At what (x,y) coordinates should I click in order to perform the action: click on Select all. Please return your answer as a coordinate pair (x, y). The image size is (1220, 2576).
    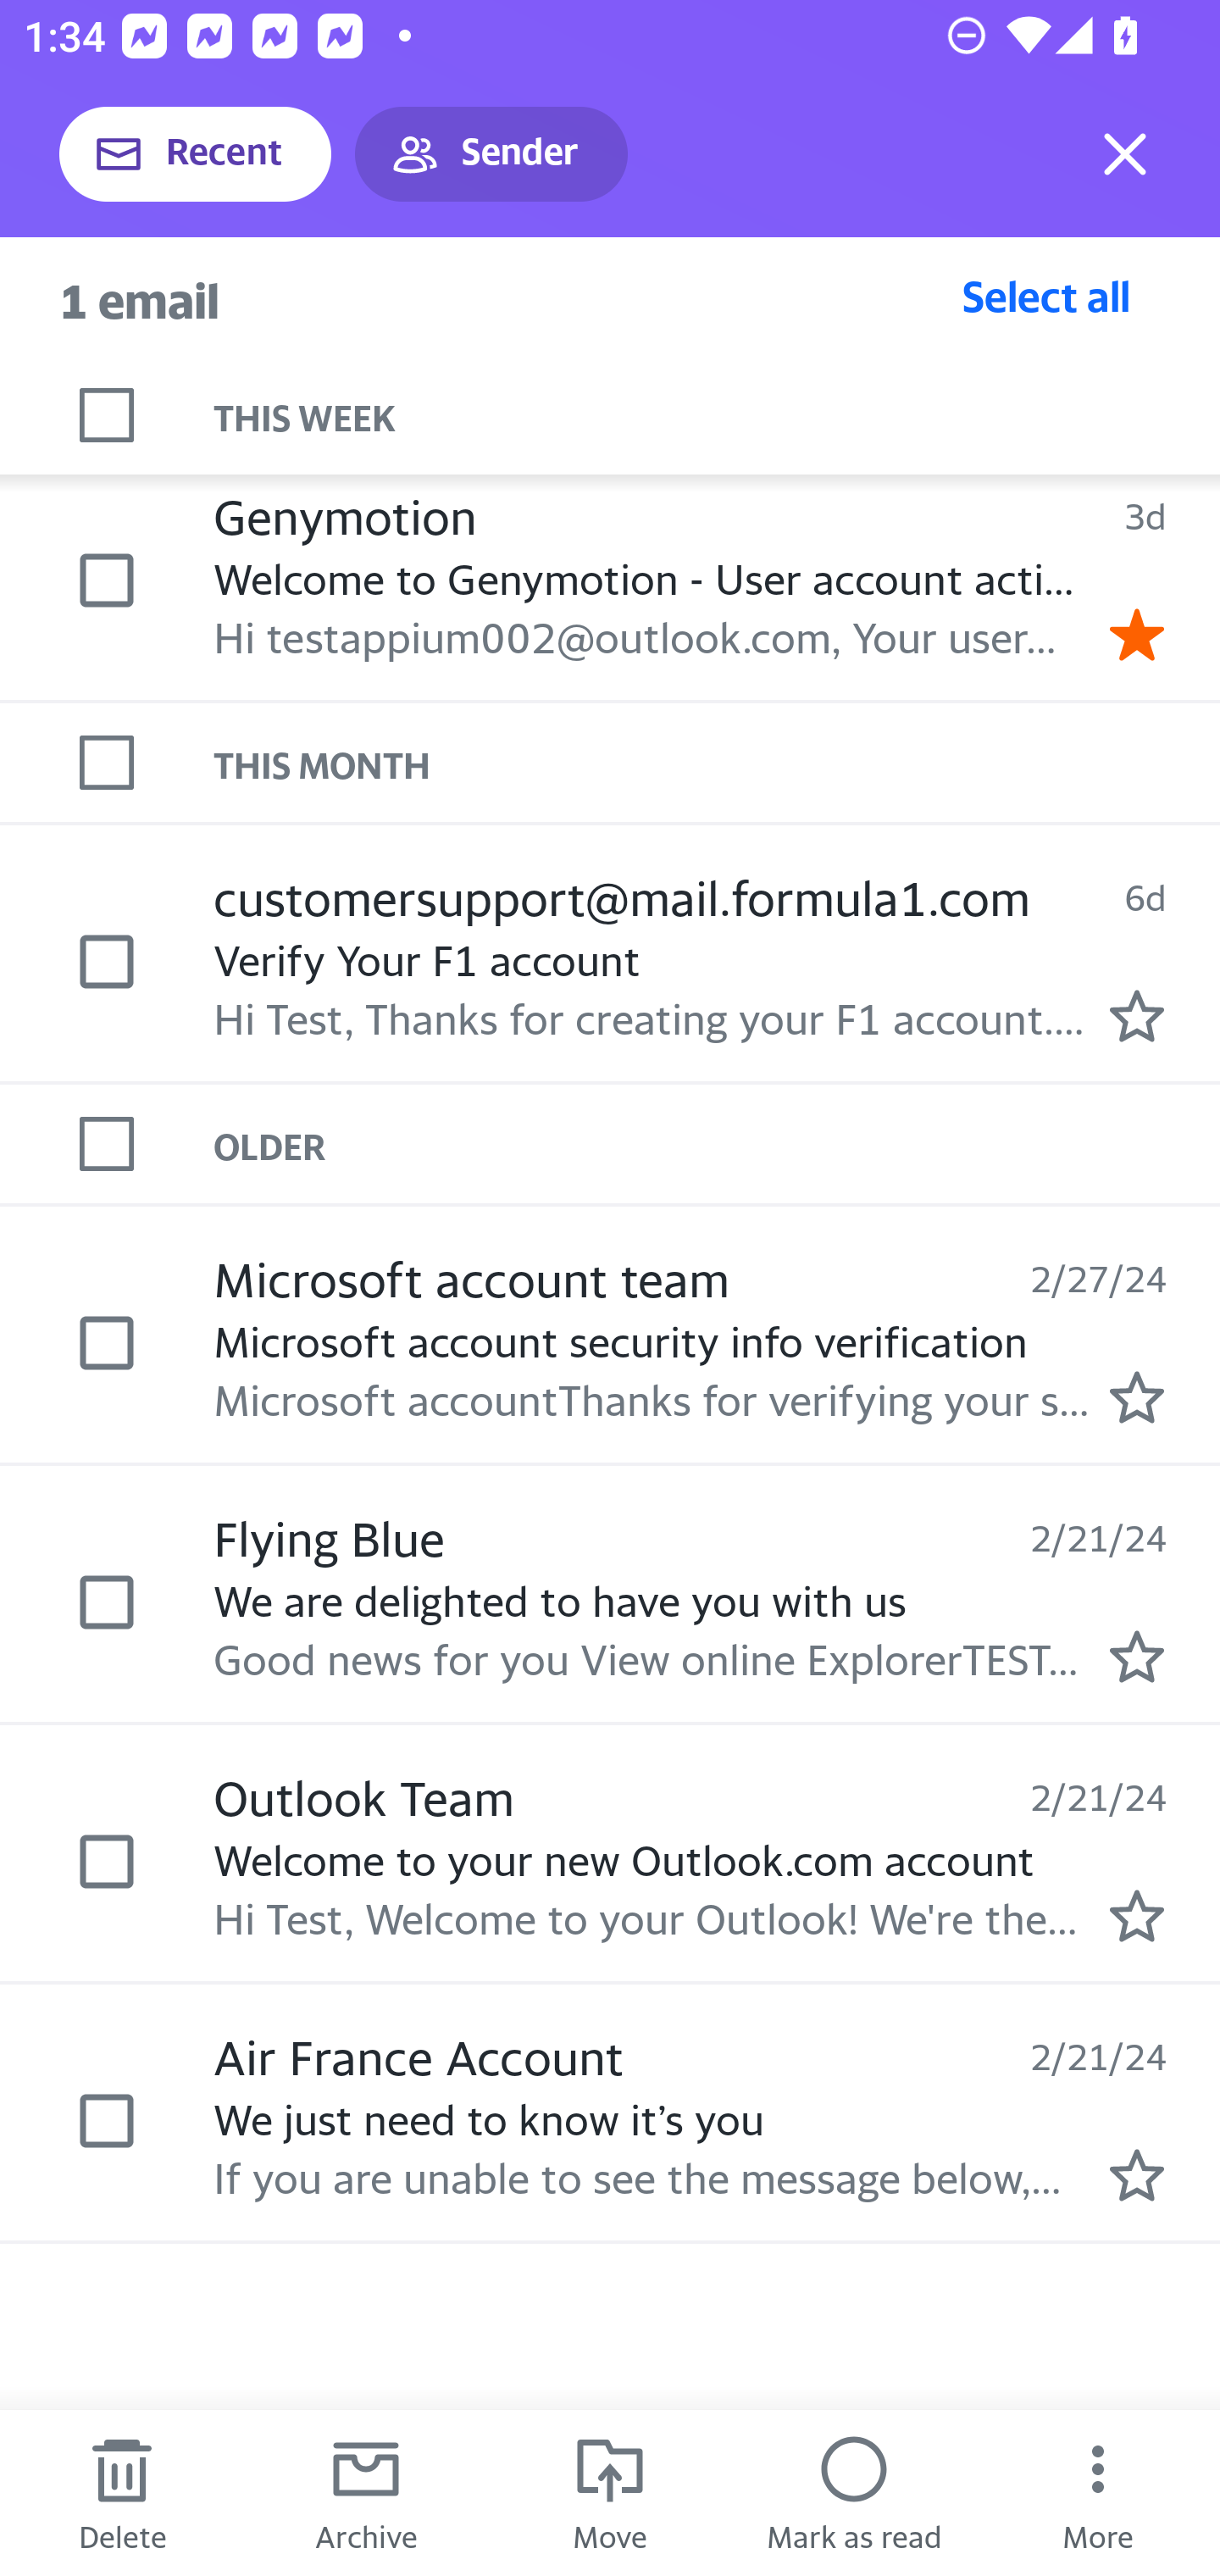
    Looking at the image, I should click on (1046, 296).